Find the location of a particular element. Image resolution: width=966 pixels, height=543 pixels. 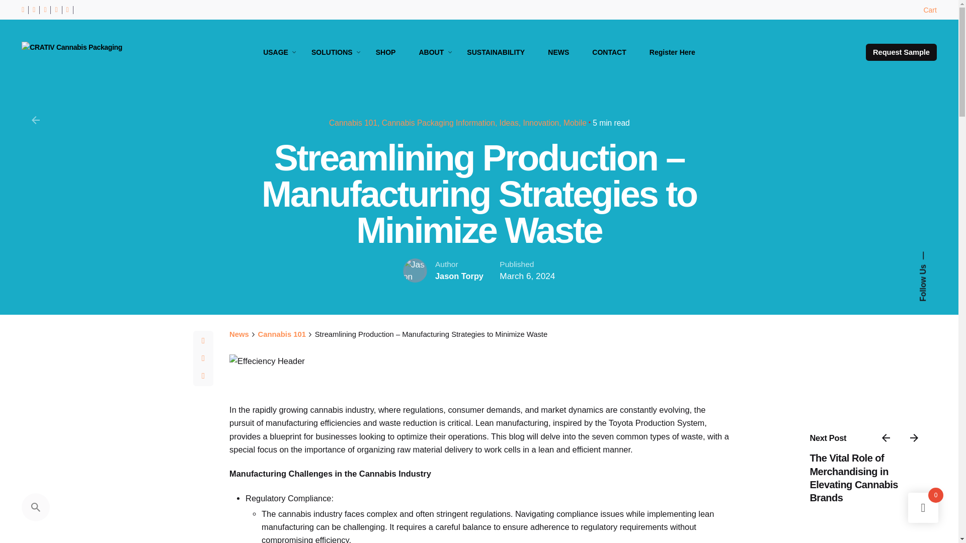

SUSTAINABILITY is located at coordinates (495, 52).